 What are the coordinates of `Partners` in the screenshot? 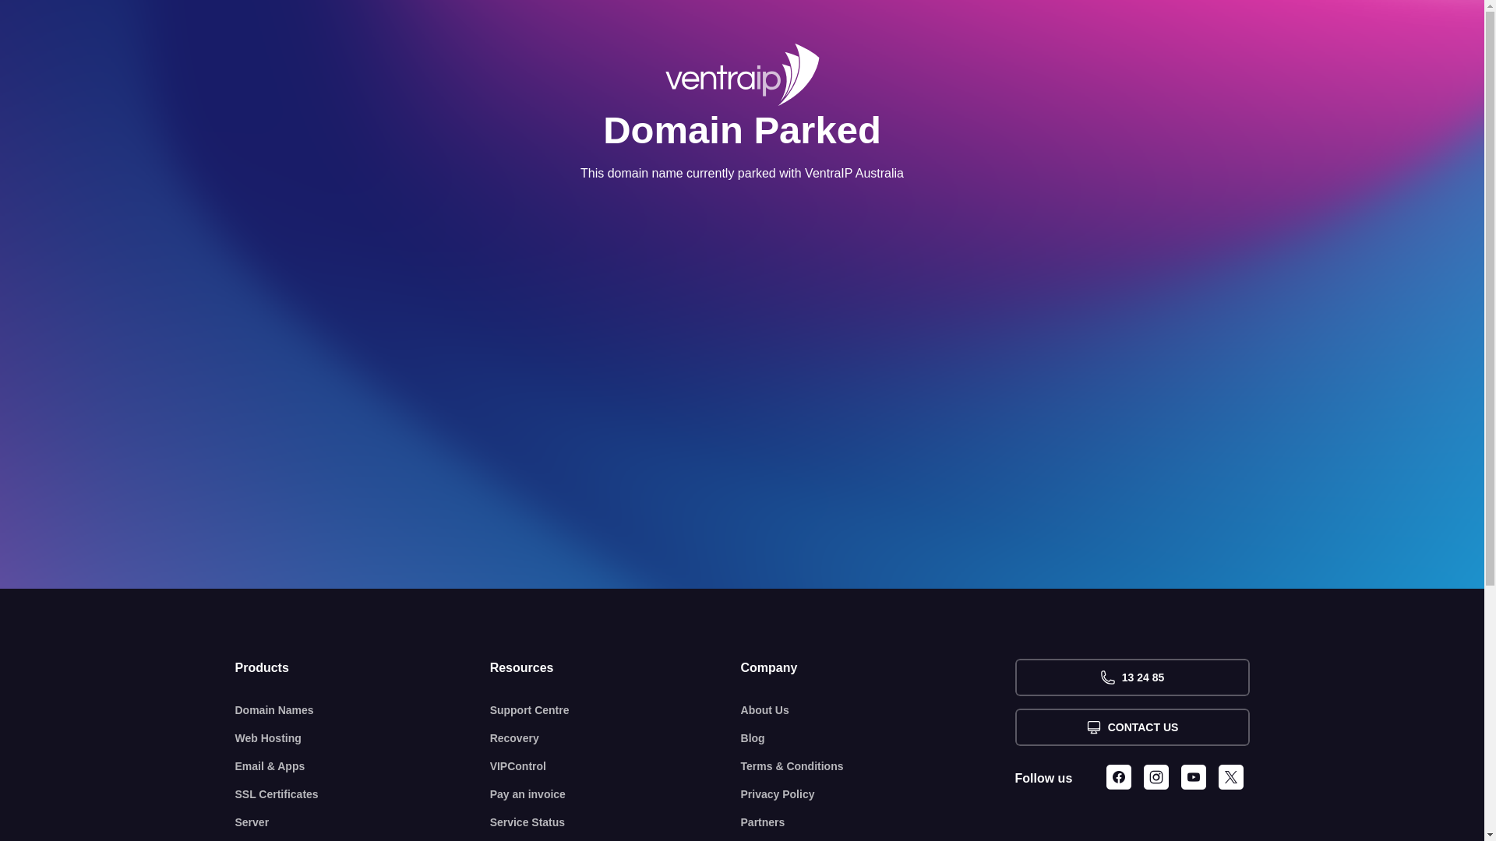 It's located at (878, 822).